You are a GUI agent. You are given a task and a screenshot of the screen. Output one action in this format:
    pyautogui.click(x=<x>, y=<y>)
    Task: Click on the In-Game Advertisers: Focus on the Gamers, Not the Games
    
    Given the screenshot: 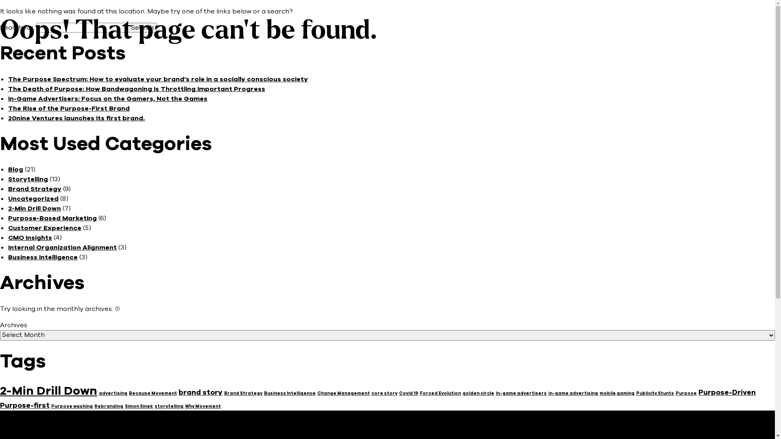 What is the action you would take?
    pyautogui.click(x=108, y=99)
    